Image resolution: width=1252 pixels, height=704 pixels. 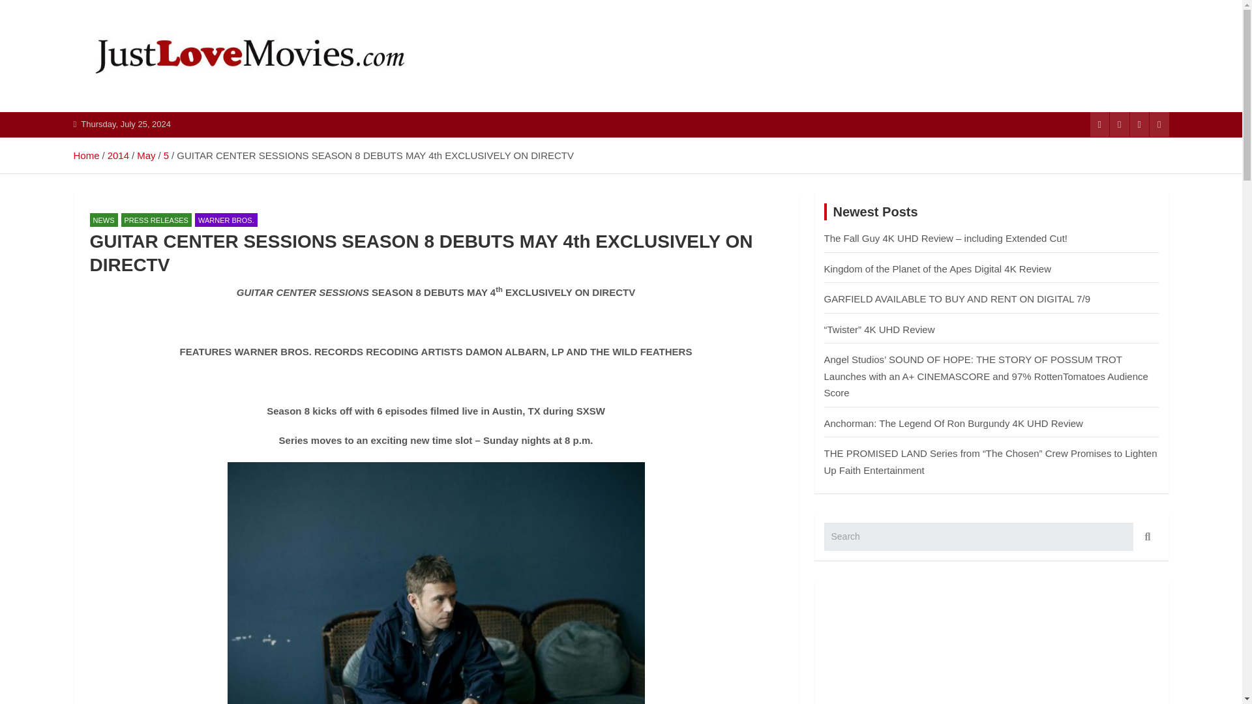 What do you see at coordinates (85, 155) in the screenshot?
I see `Home` at bounding box center [85, 155].